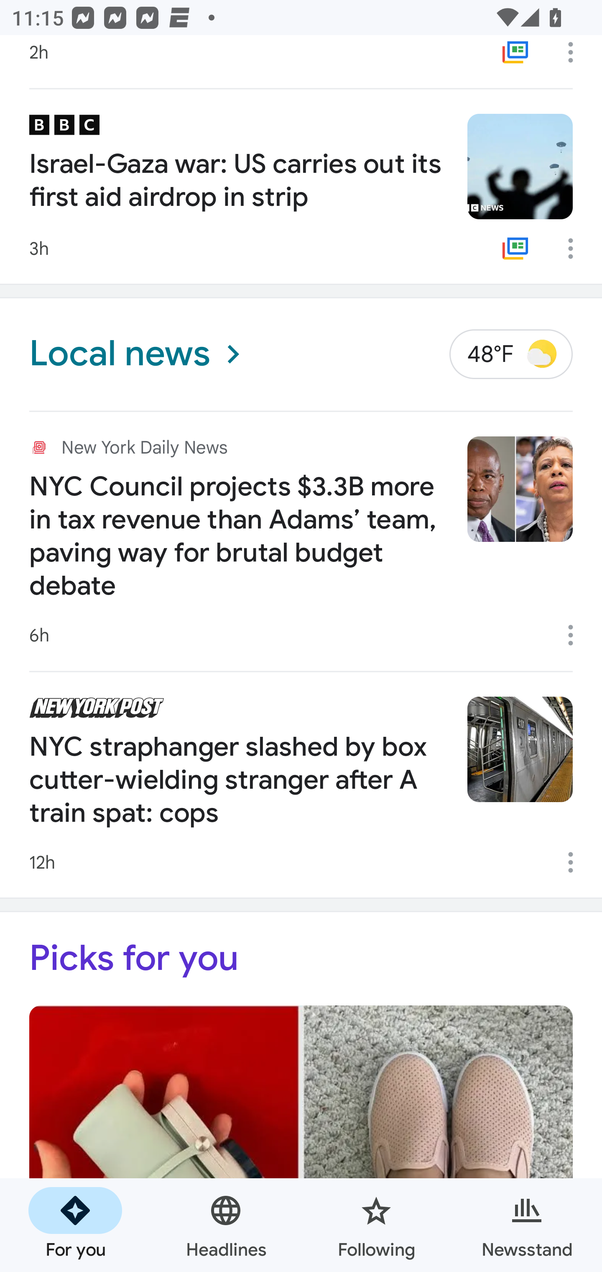 The image size is (602, 1272). Describe the element at coordinates (576, 635) in the screenshot. I see `More options` at that location.